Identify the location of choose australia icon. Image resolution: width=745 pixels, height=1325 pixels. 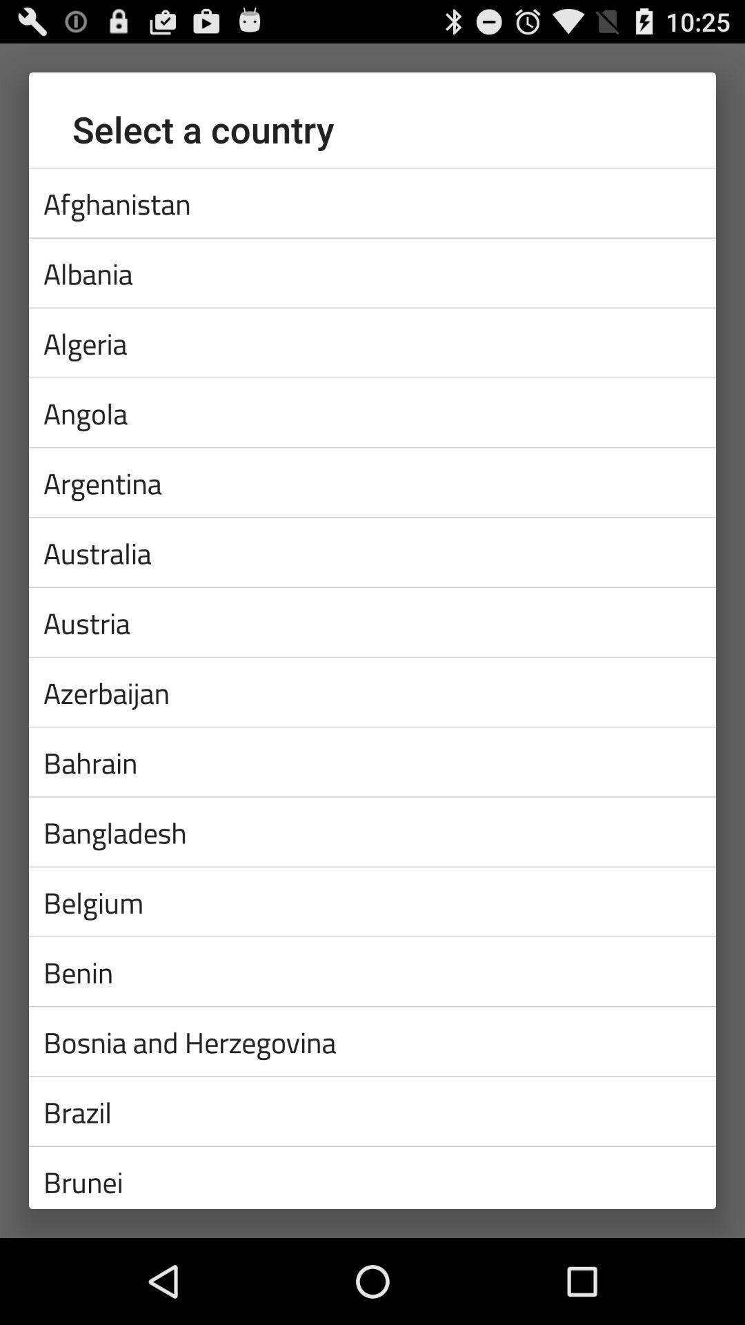
(372, 552).